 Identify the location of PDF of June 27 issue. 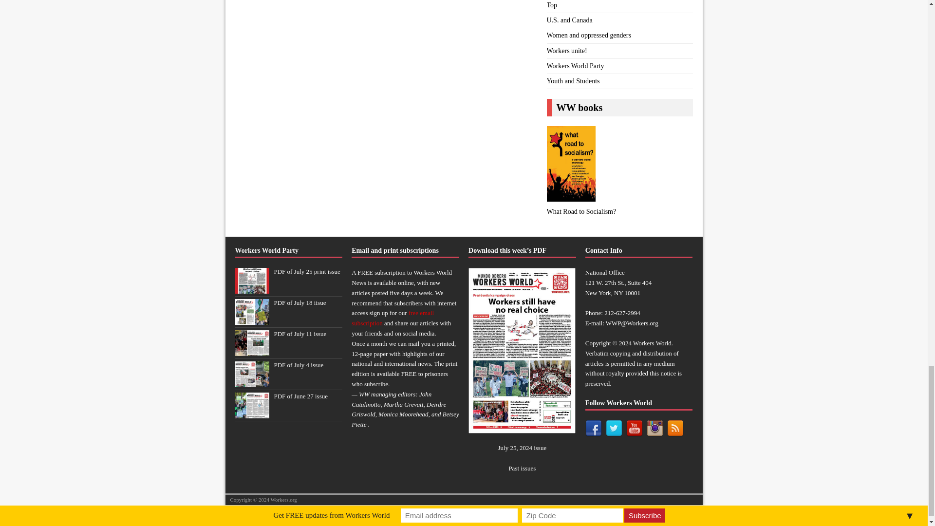
(251, 413).